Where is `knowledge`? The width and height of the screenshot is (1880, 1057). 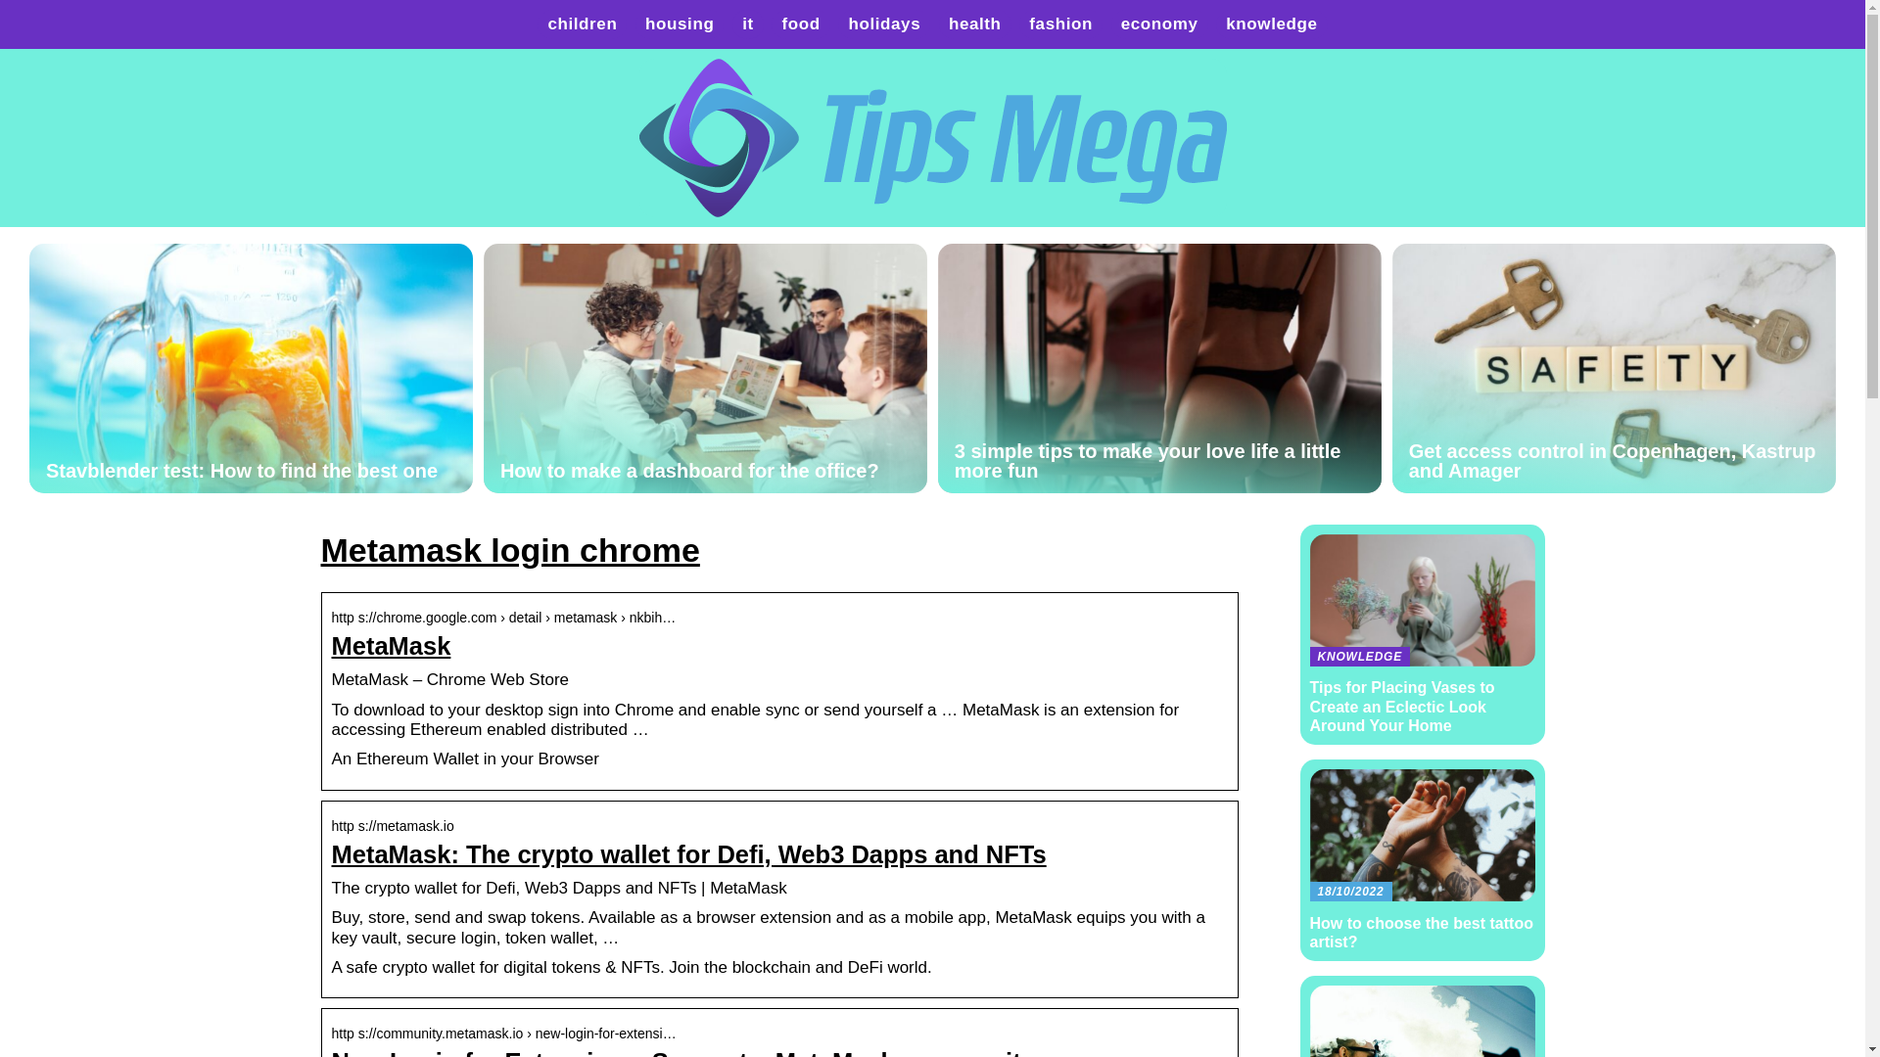
knowledge is located at coordinates (1271, 23).